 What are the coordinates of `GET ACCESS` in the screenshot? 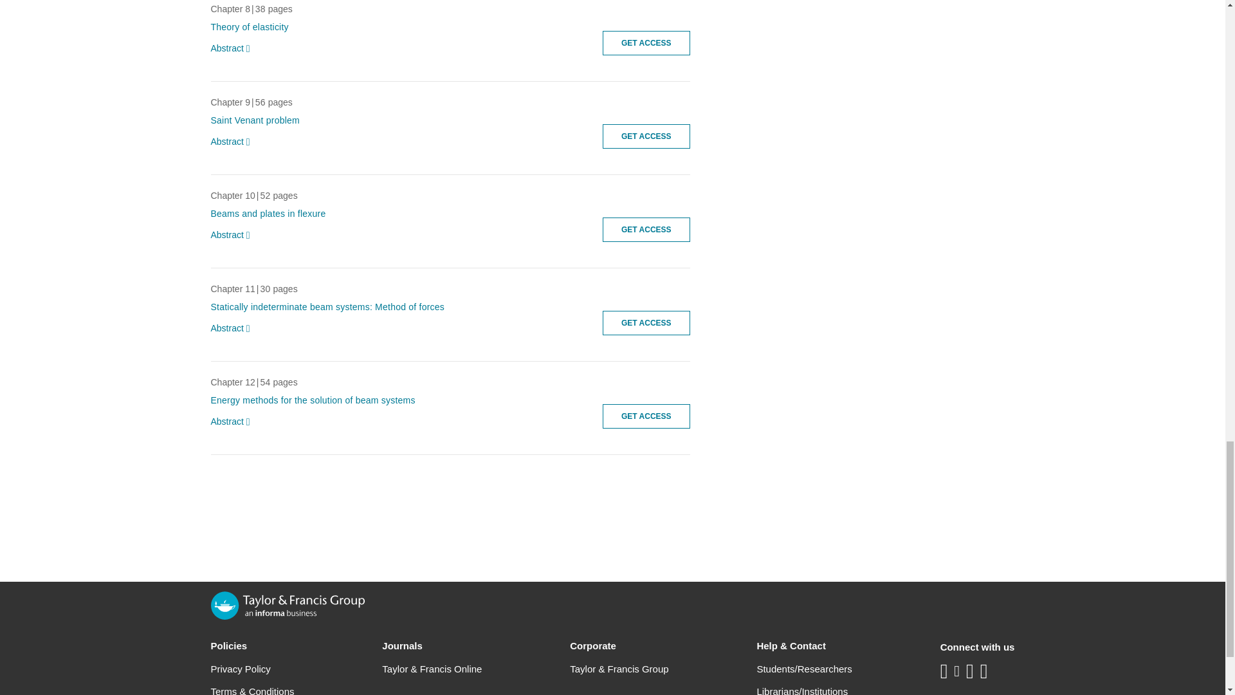 It's located at (646, 42).